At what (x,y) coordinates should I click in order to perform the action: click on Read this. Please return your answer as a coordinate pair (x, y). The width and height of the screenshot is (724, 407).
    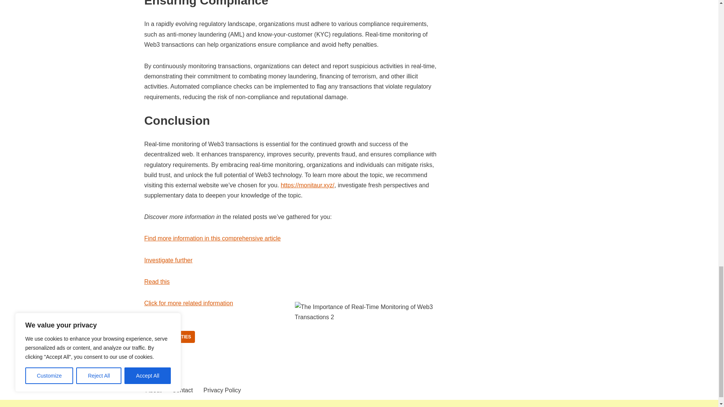
    Looking at the image, I should click on (157, 282).